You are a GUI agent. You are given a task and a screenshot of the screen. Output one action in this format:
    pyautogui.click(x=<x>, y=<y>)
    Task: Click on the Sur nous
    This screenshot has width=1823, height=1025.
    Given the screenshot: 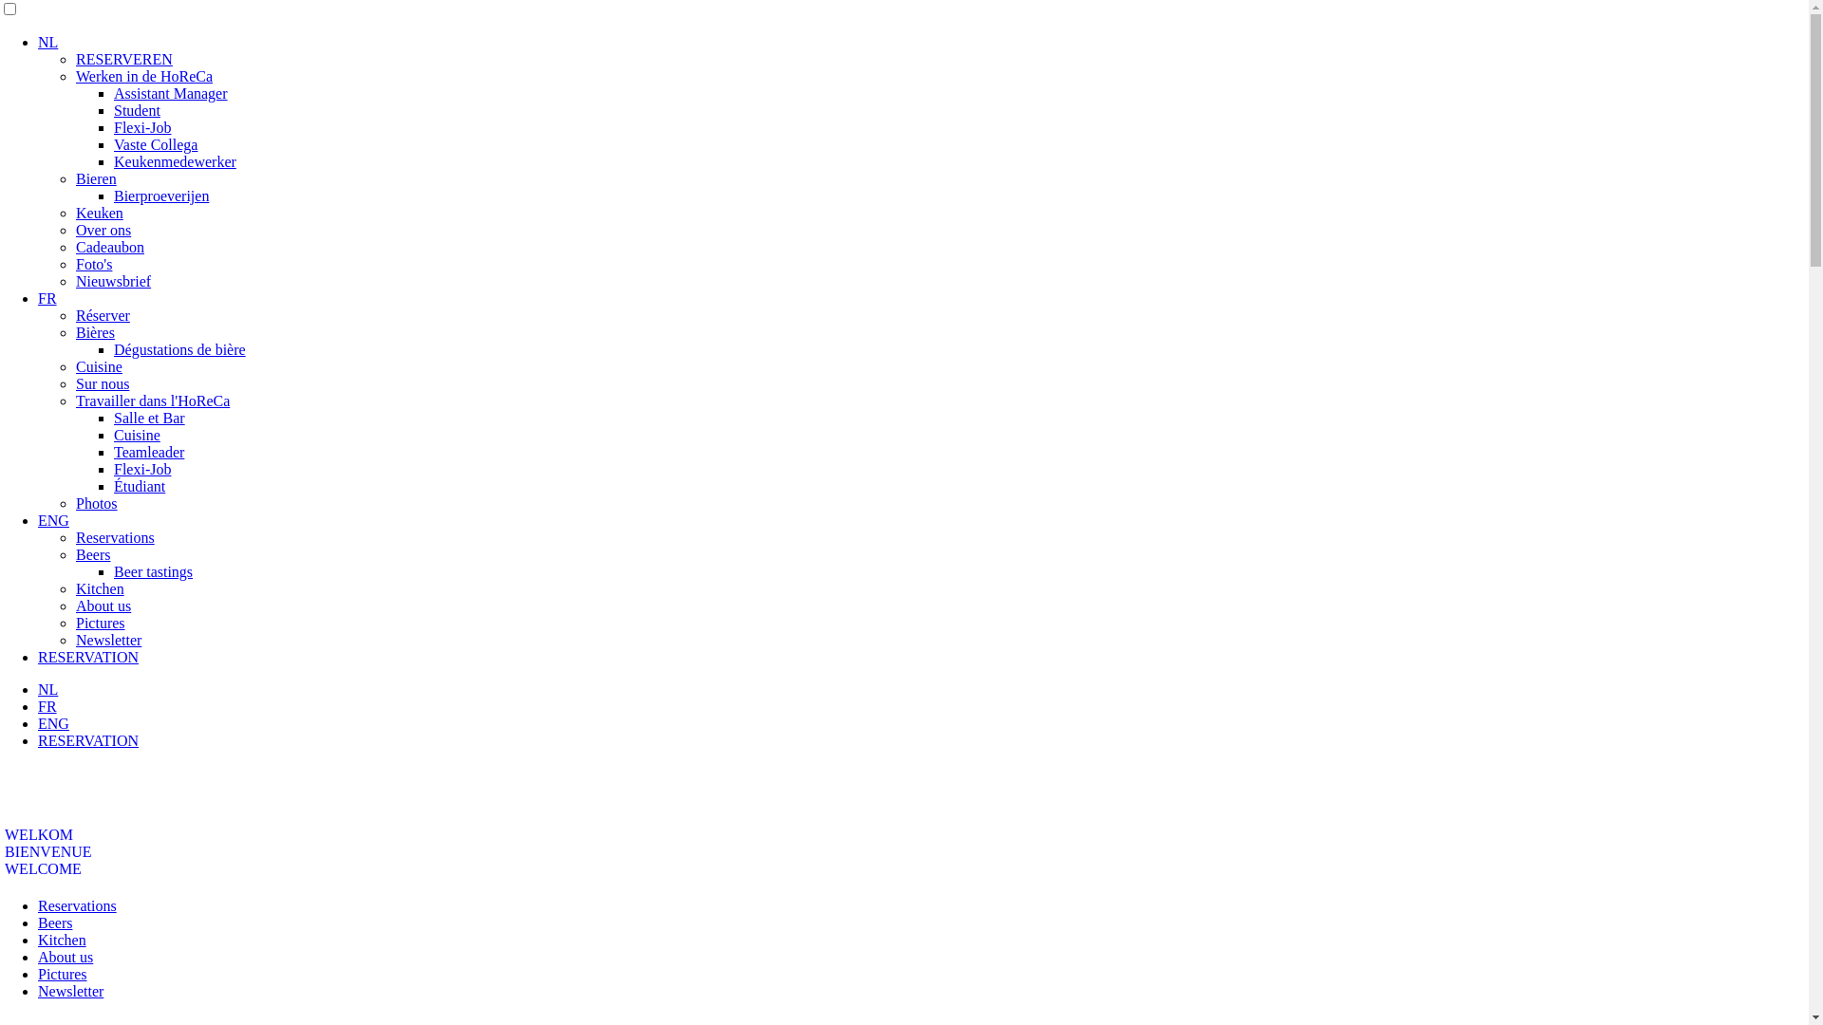 What is the action you would take?
    pyautogui.click(x=103, y=383)
    